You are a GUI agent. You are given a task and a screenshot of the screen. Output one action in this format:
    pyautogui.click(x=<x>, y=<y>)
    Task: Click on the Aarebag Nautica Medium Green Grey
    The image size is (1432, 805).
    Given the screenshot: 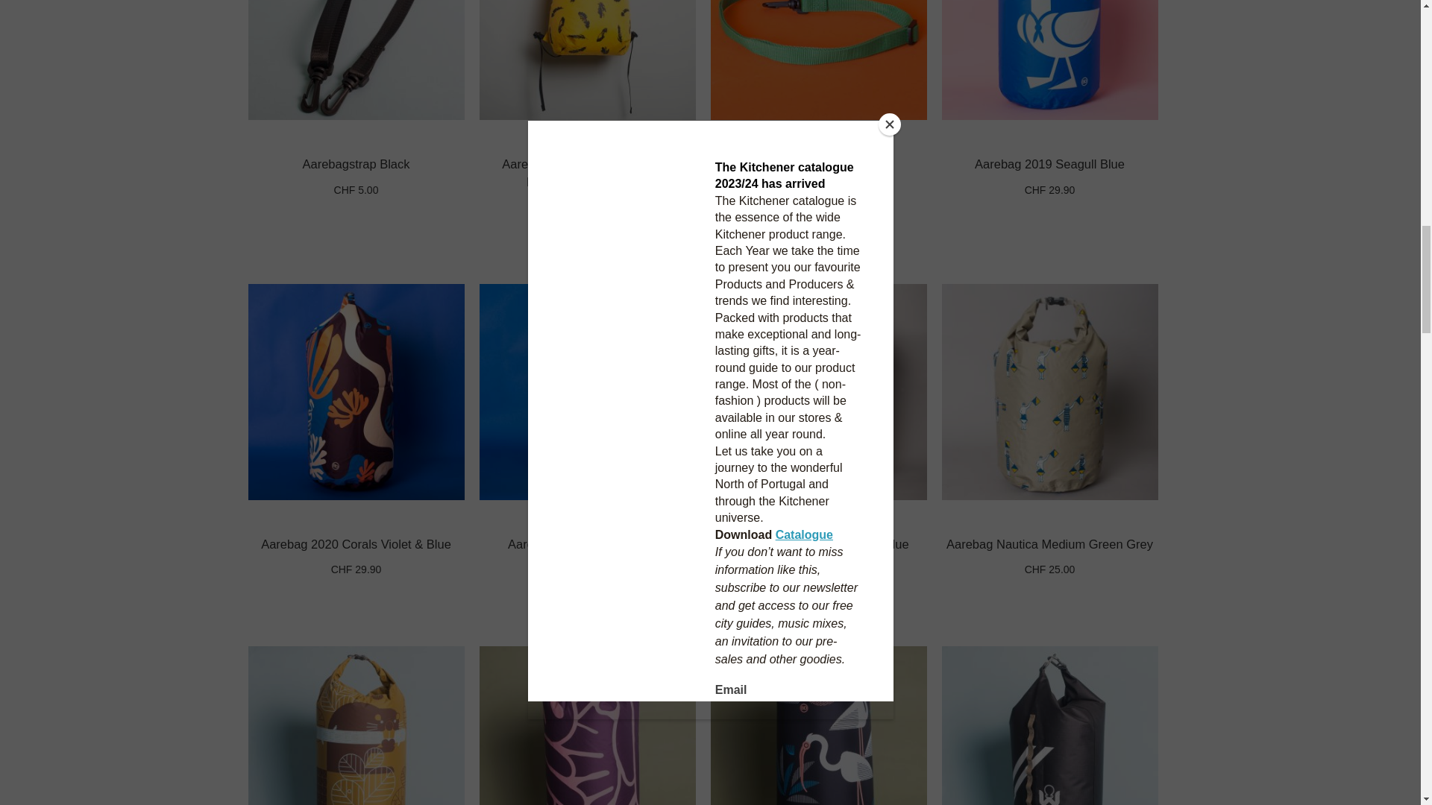 What is the action you would take?
    pyautogui.click(x=1049, y=544)
    